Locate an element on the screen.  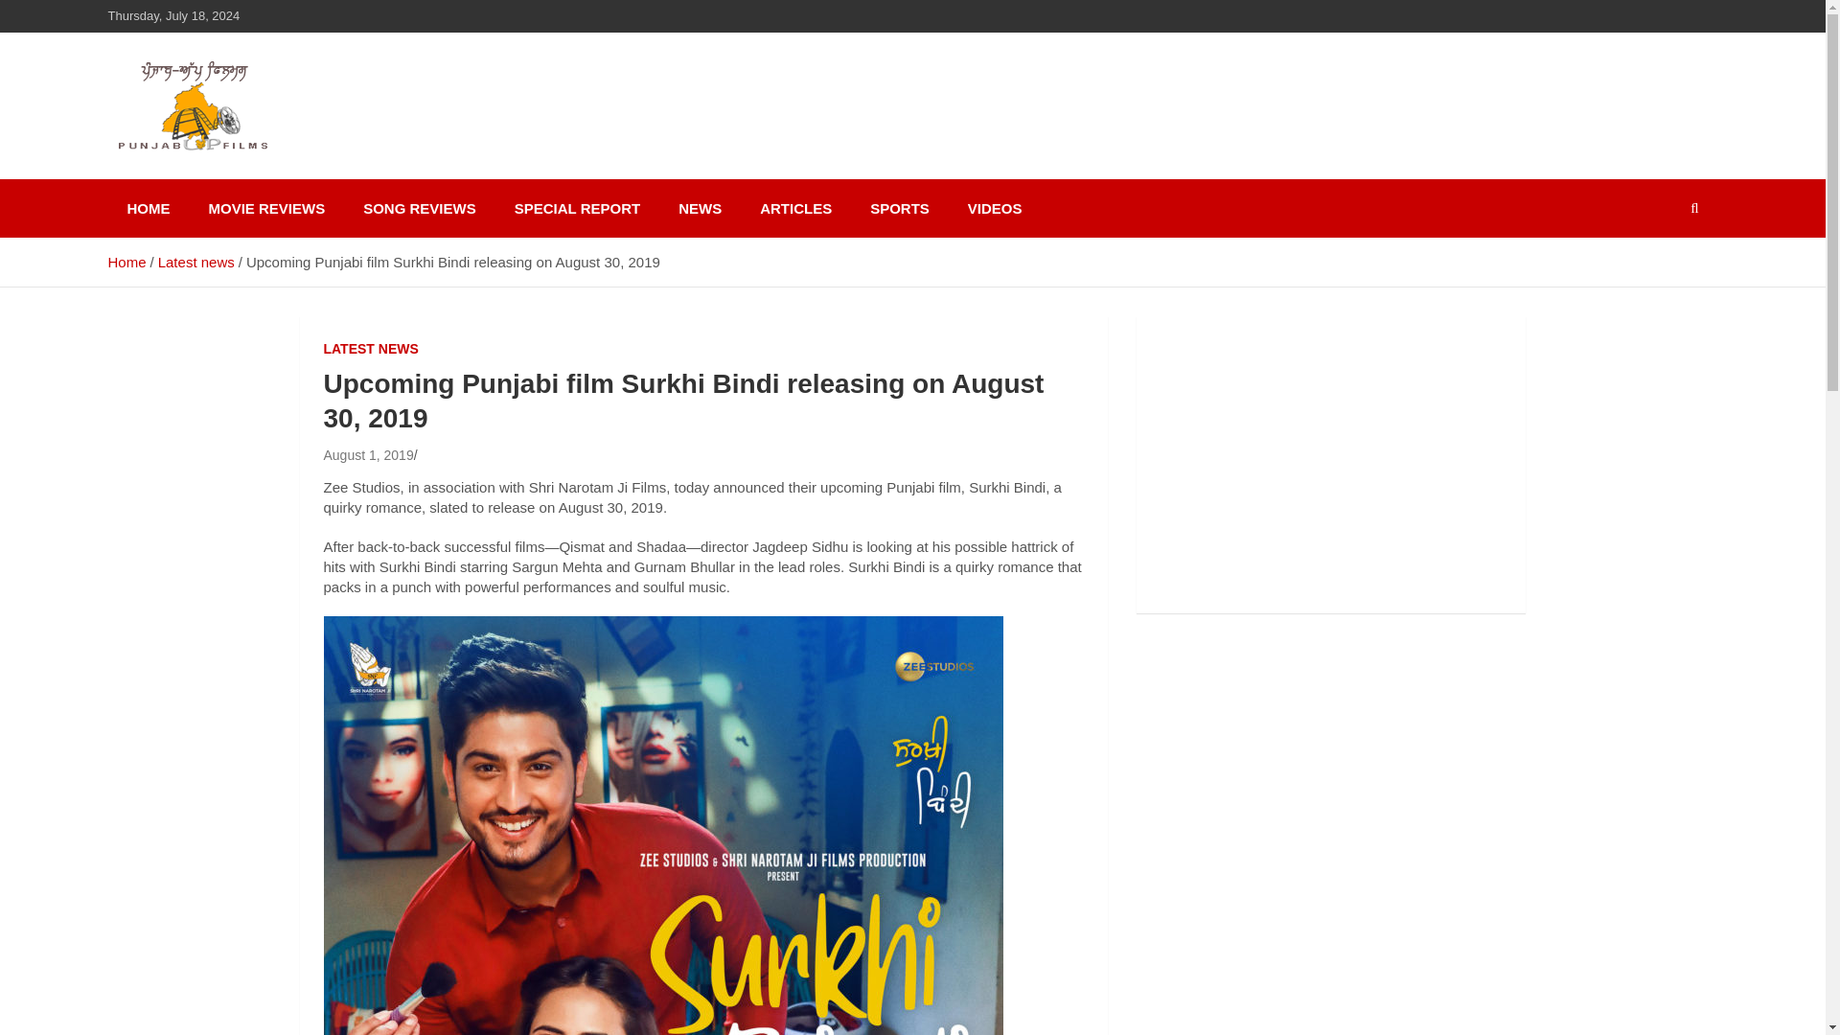
August 1, 2019 is located at coordinates (368, 454).